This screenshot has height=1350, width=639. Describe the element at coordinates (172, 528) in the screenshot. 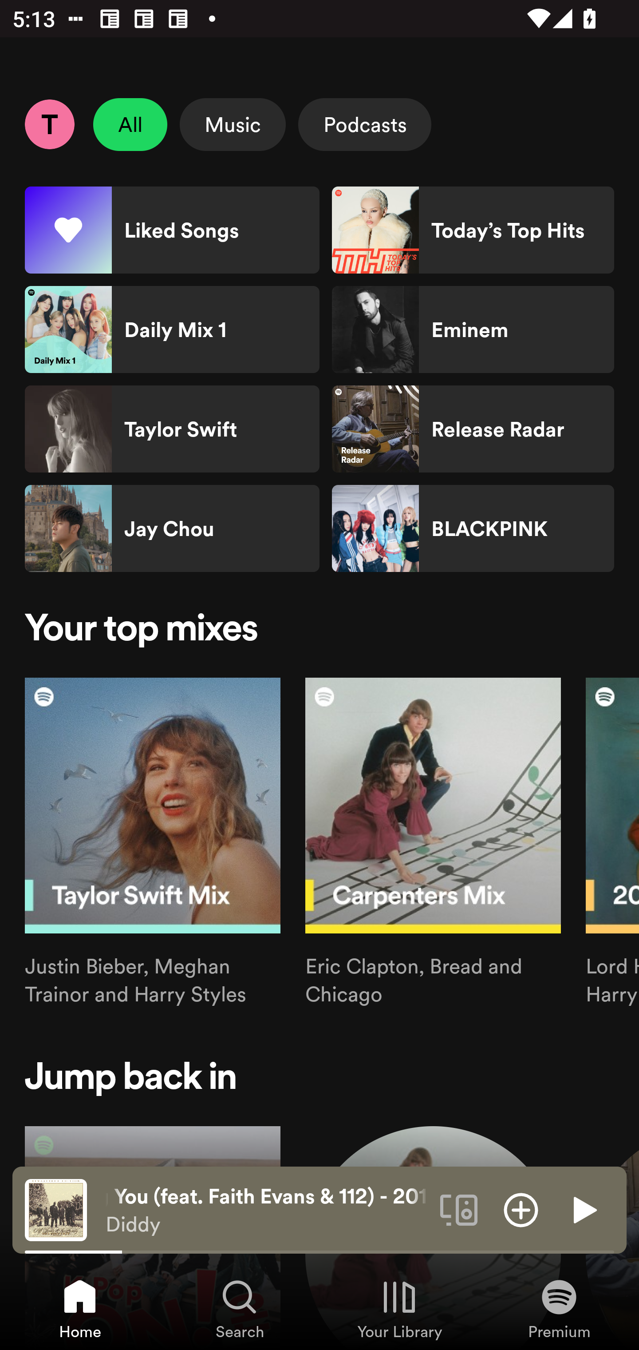

I see `Jay Chou Shortcut Jay Chou` at that location.